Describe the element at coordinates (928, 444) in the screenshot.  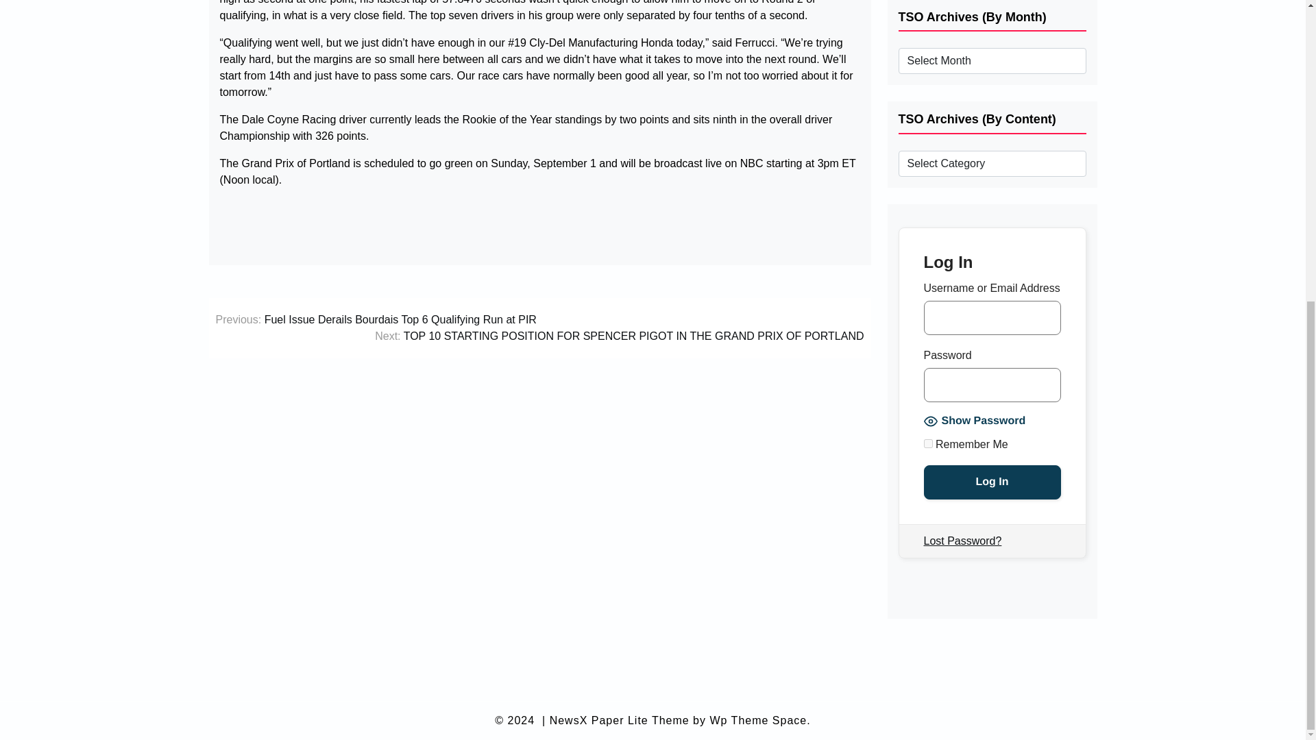
I see `forever` at that location.